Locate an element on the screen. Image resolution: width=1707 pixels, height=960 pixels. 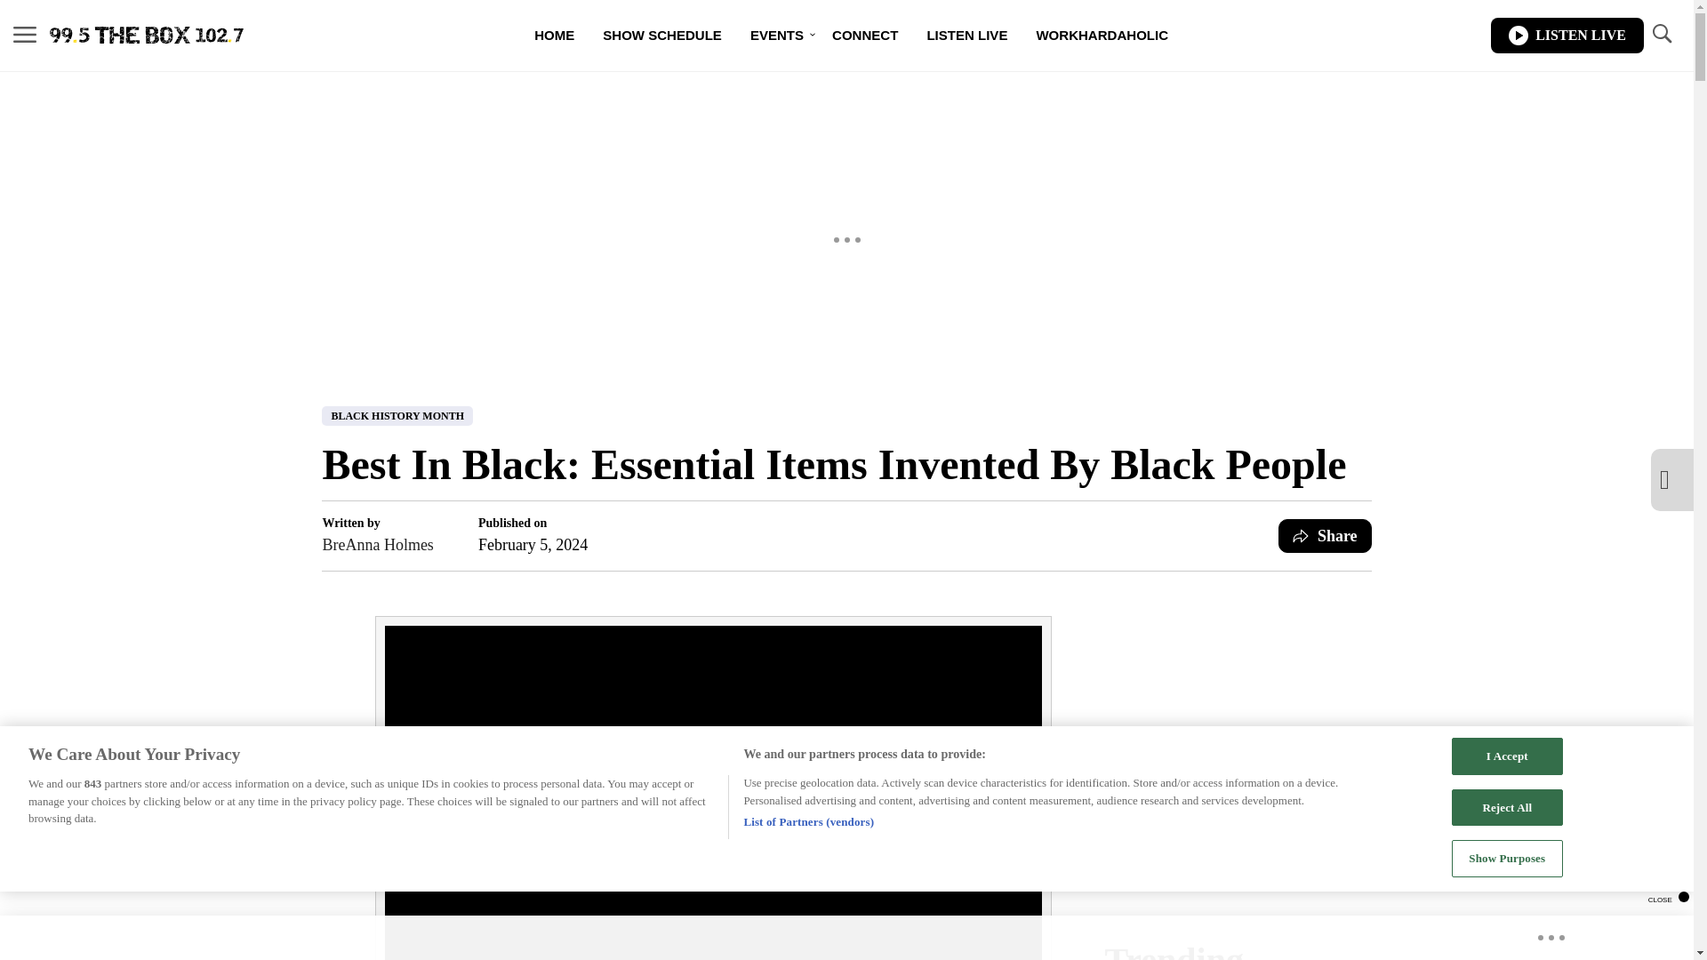
TOGGLE SEARCH is located at coordinates (1661, 36).